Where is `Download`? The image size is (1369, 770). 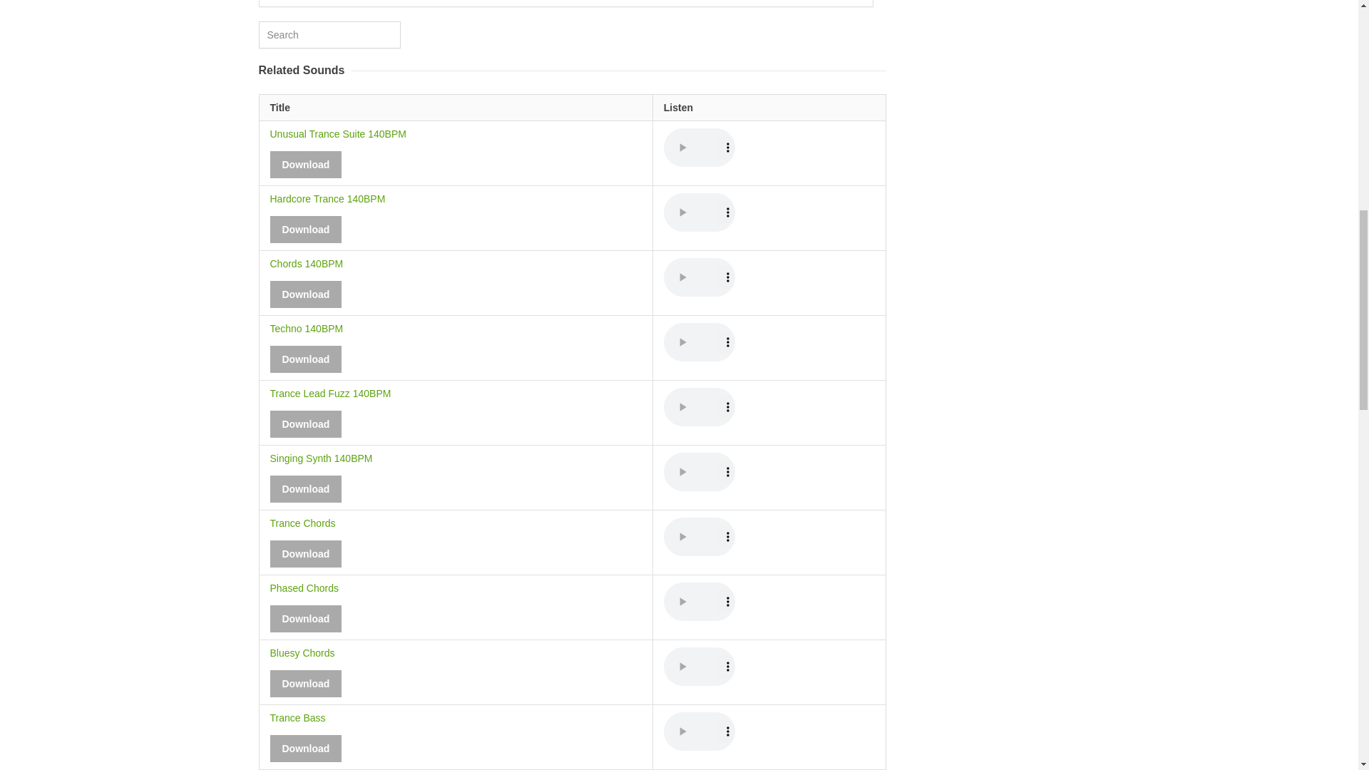
Download is located at coordinates (305, 294).